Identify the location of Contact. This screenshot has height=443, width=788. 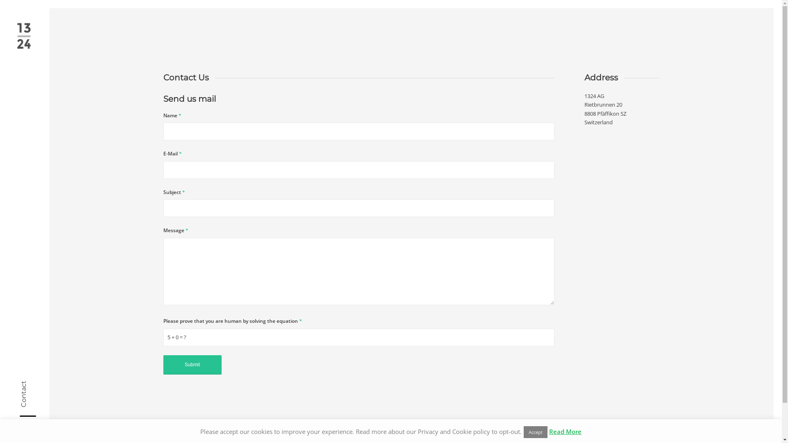
(33, 385).